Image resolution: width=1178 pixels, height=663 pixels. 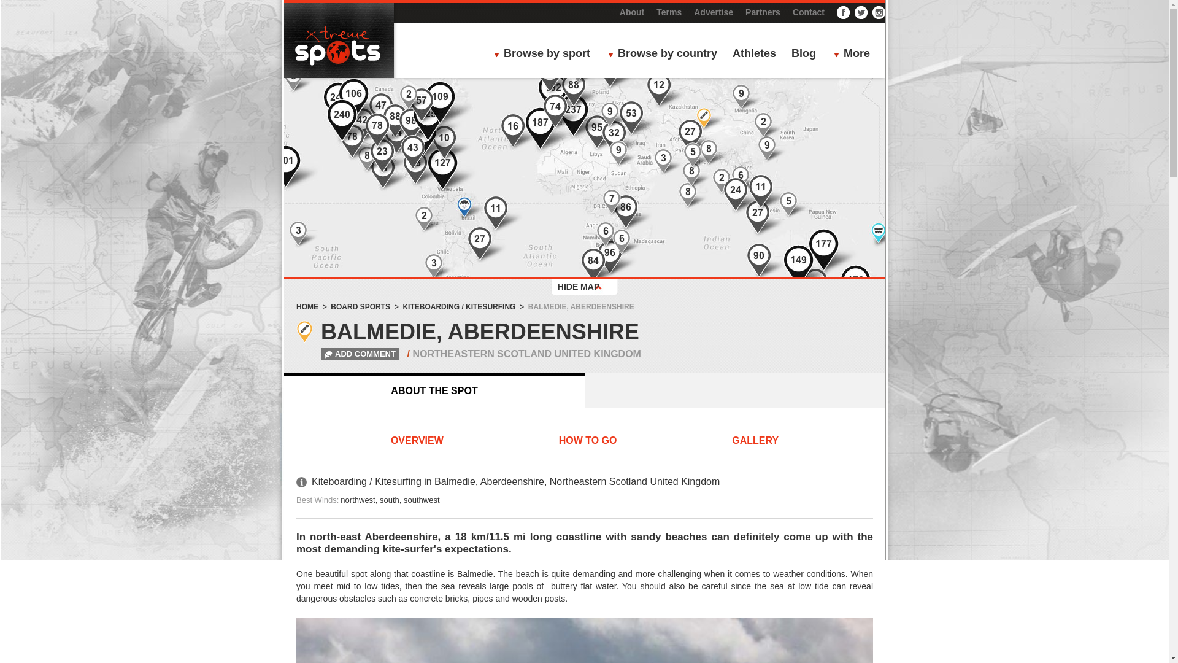 I want to click on ADD COMMENT, so click(x=348, y=354).